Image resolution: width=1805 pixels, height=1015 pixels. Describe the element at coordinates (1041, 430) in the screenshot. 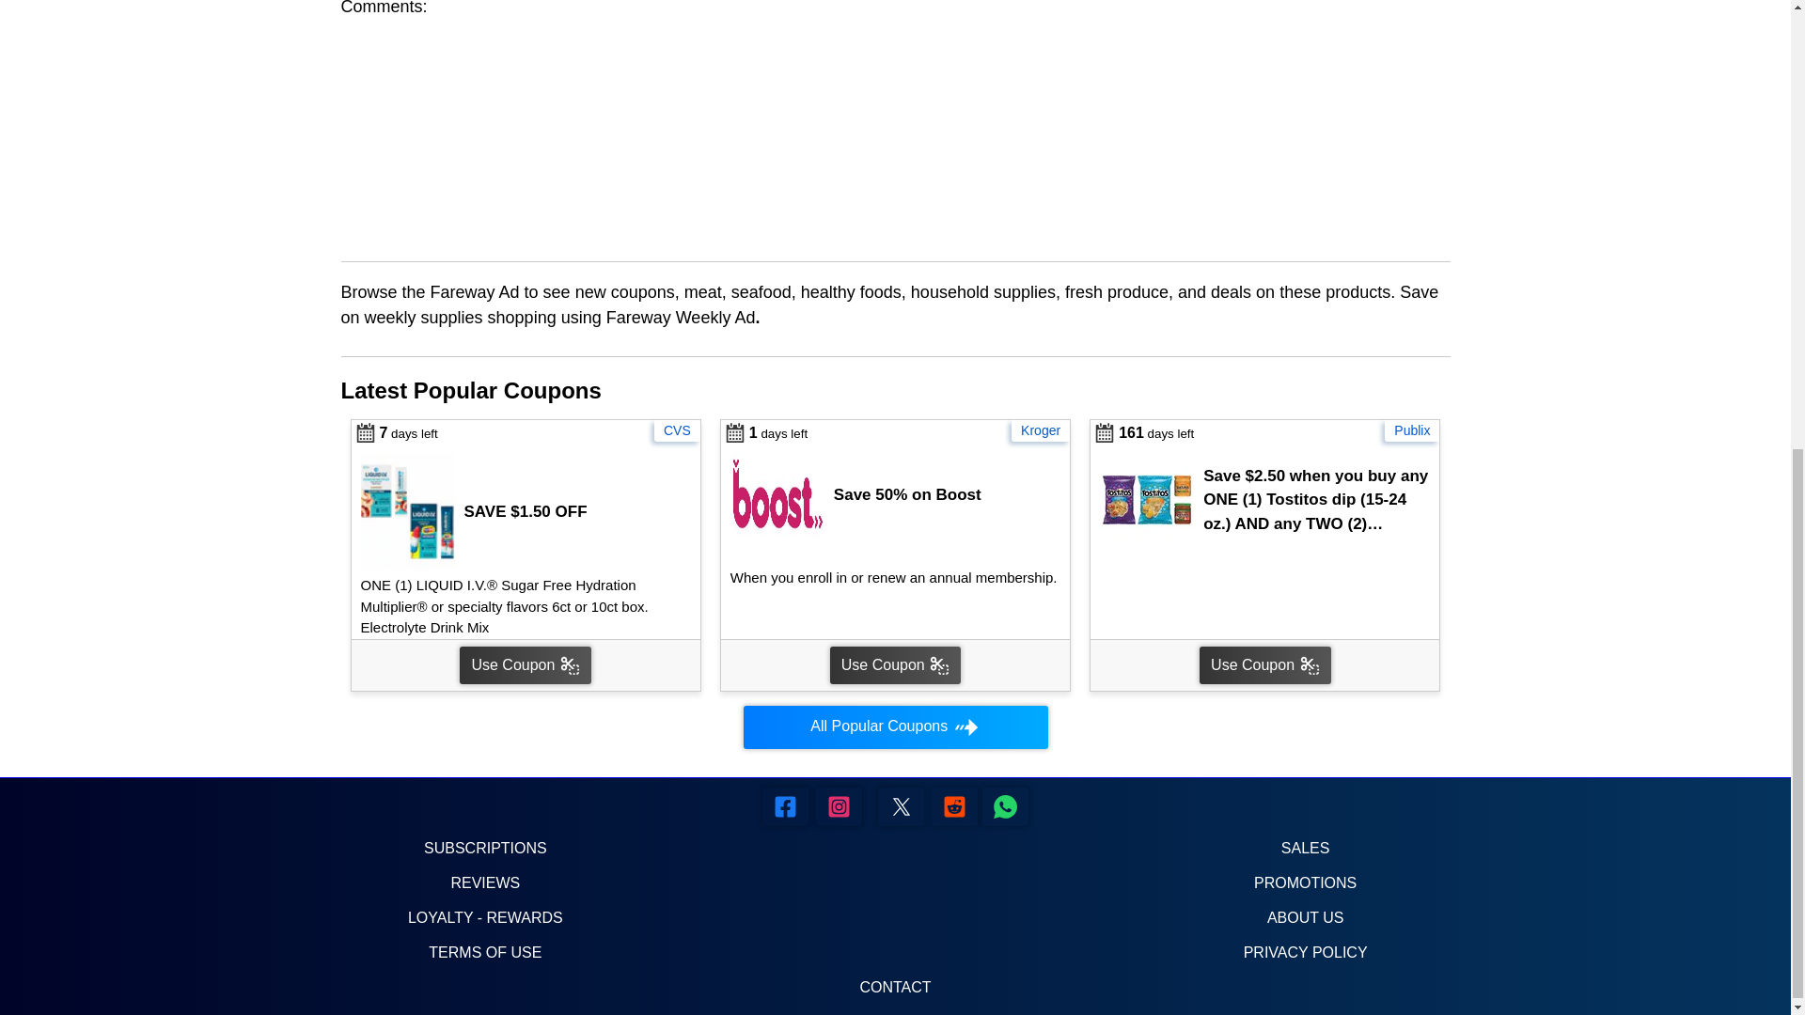

I see `Kroger` at that location.